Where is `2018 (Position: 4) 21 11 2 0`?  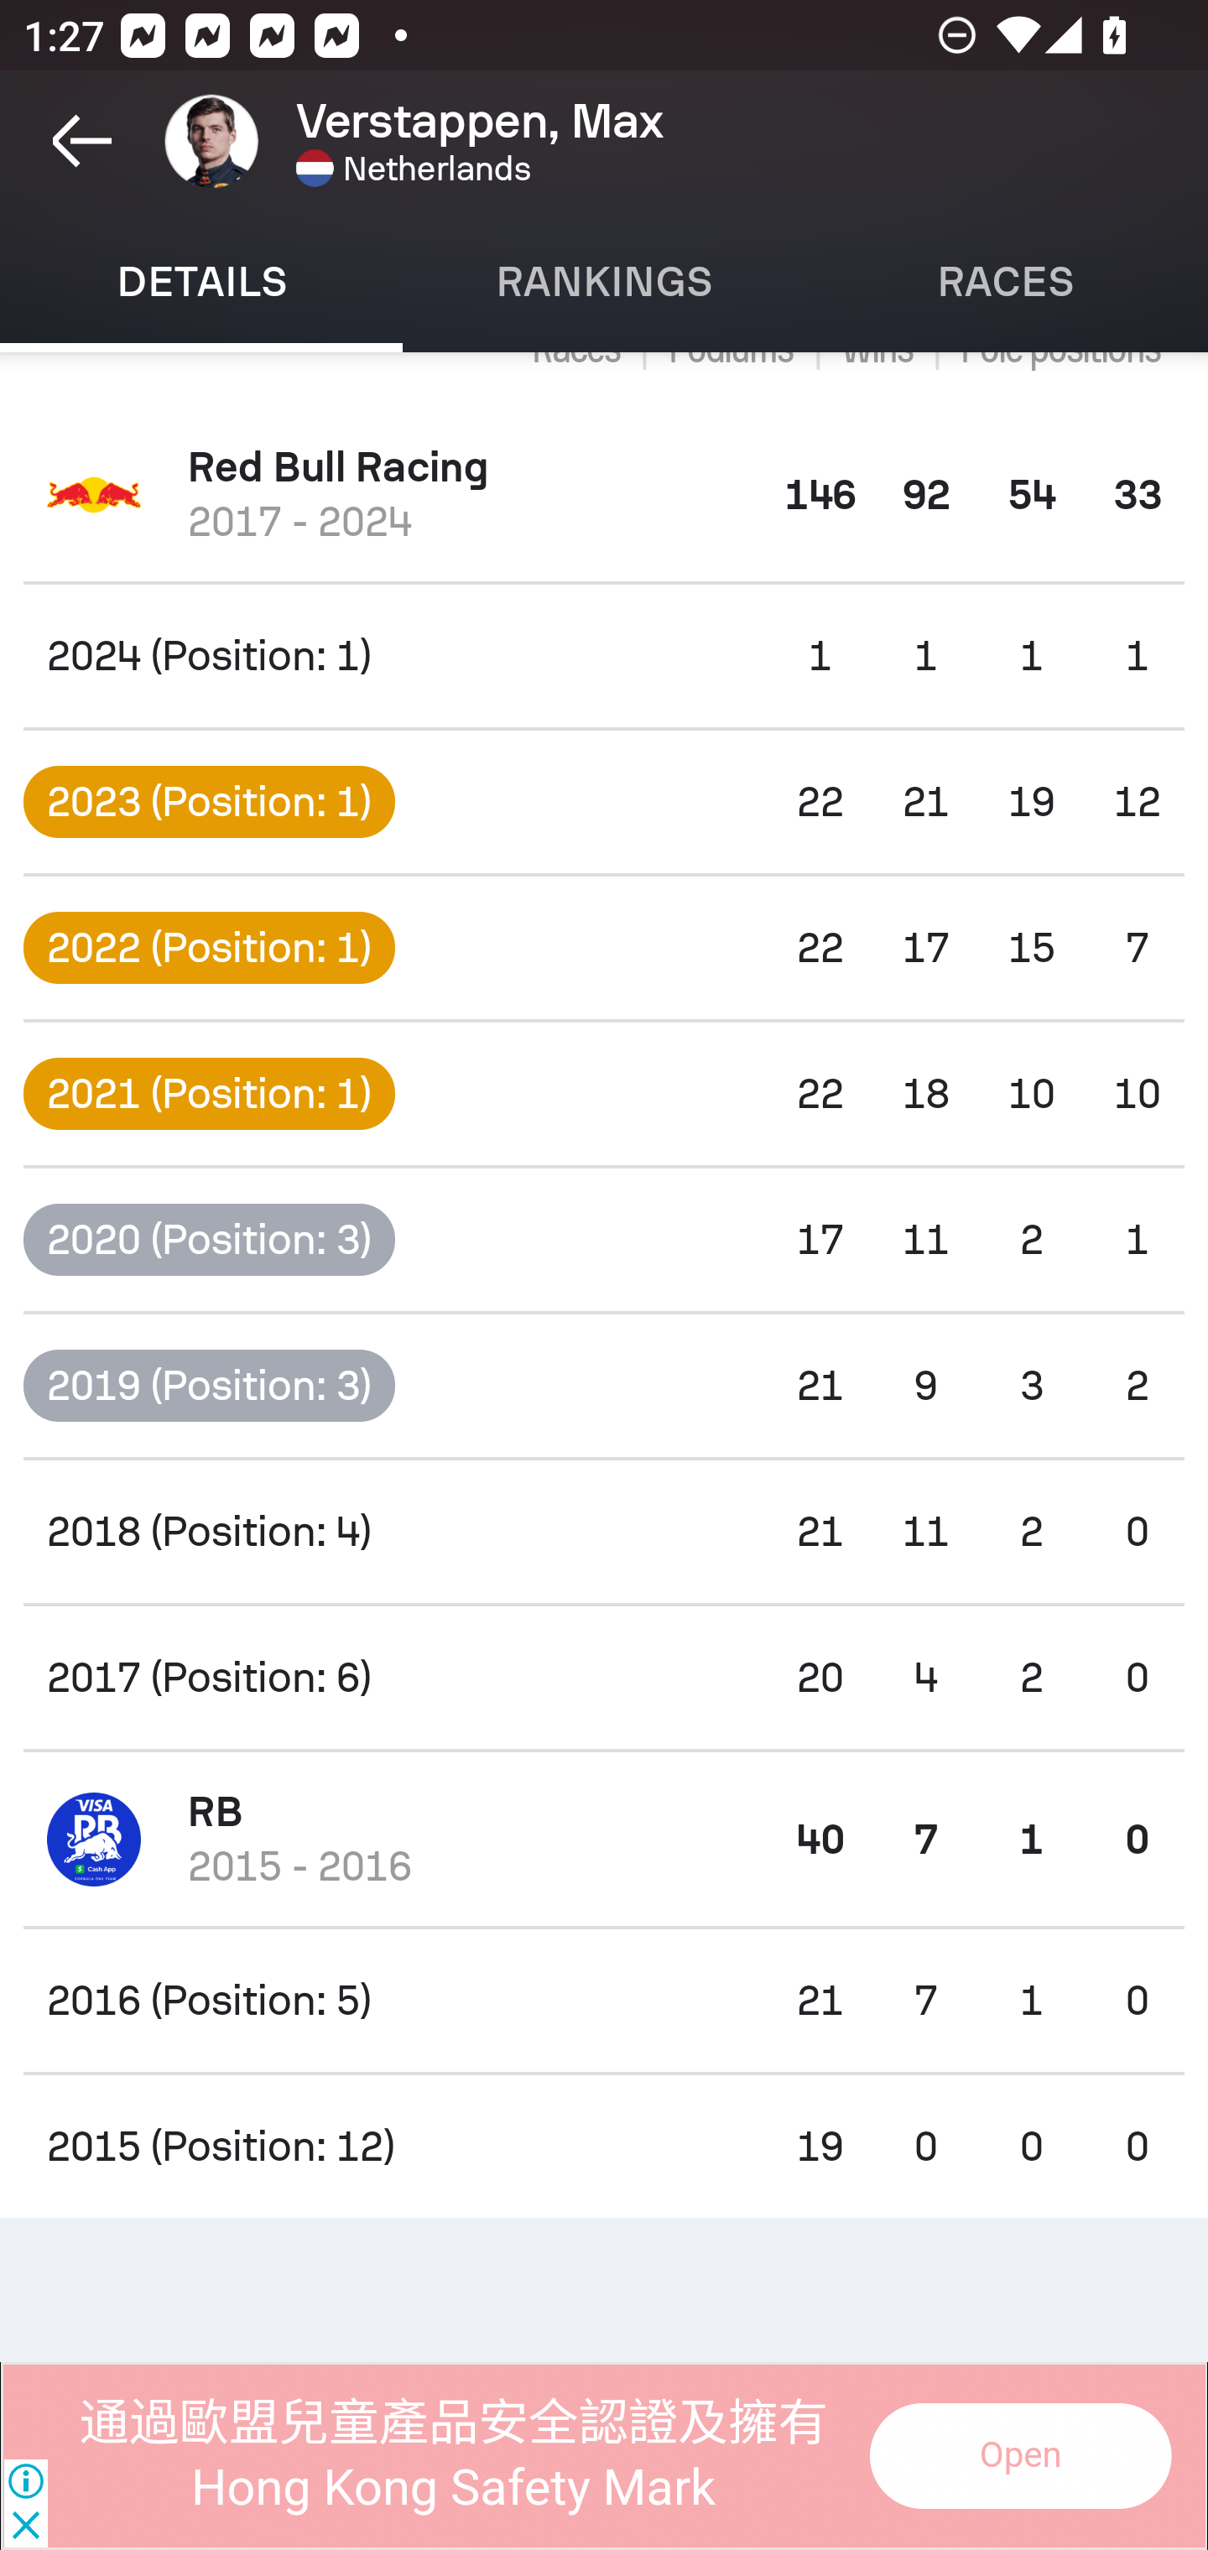 2018 (Position: 4) 21 11 2 0 is located at coordinates (604, 1532).